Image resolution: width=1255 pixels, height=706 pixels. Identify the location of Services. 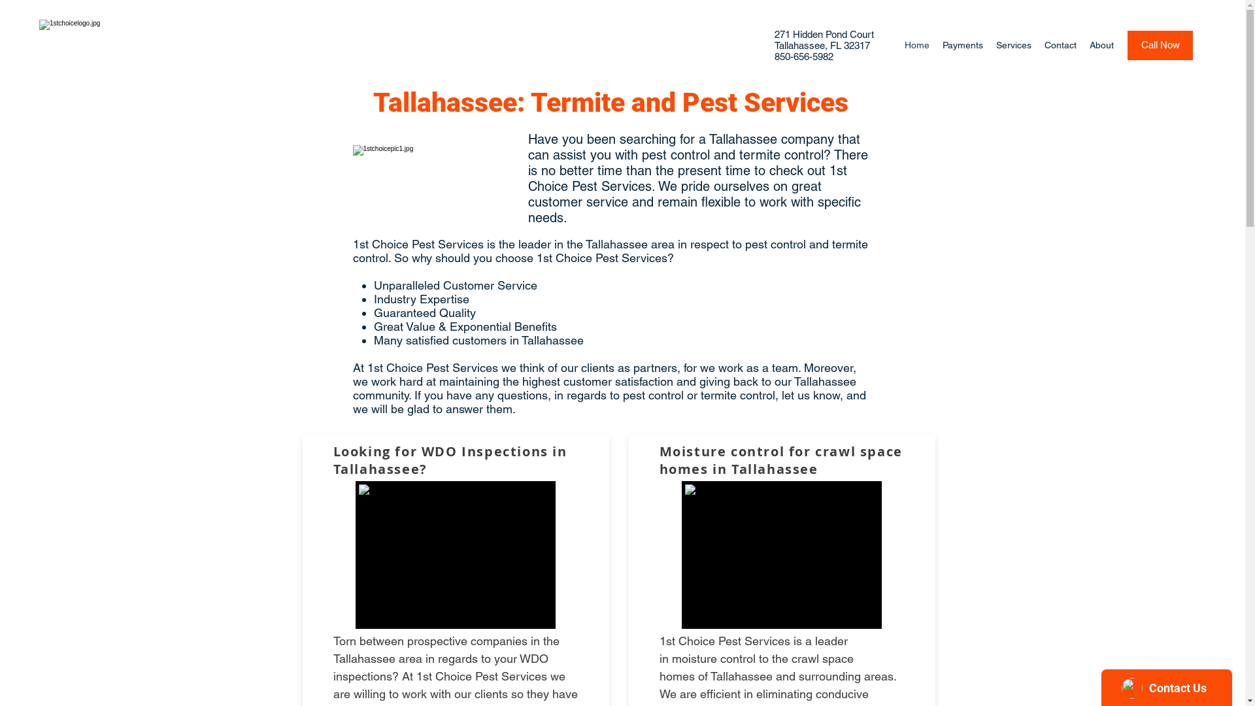
(1014, 45).